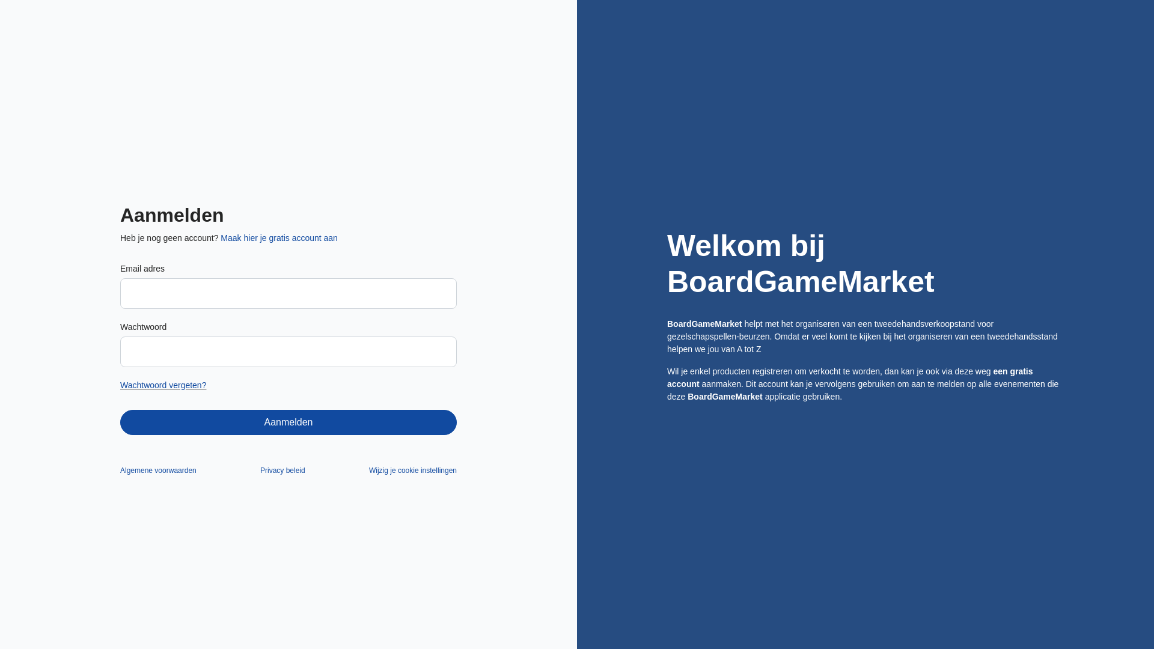 The height and width of the screenshot is (649, 1154). Describe the element at coordinates (288, 422) in the screenshot. I see `Aanmelden` at that location.